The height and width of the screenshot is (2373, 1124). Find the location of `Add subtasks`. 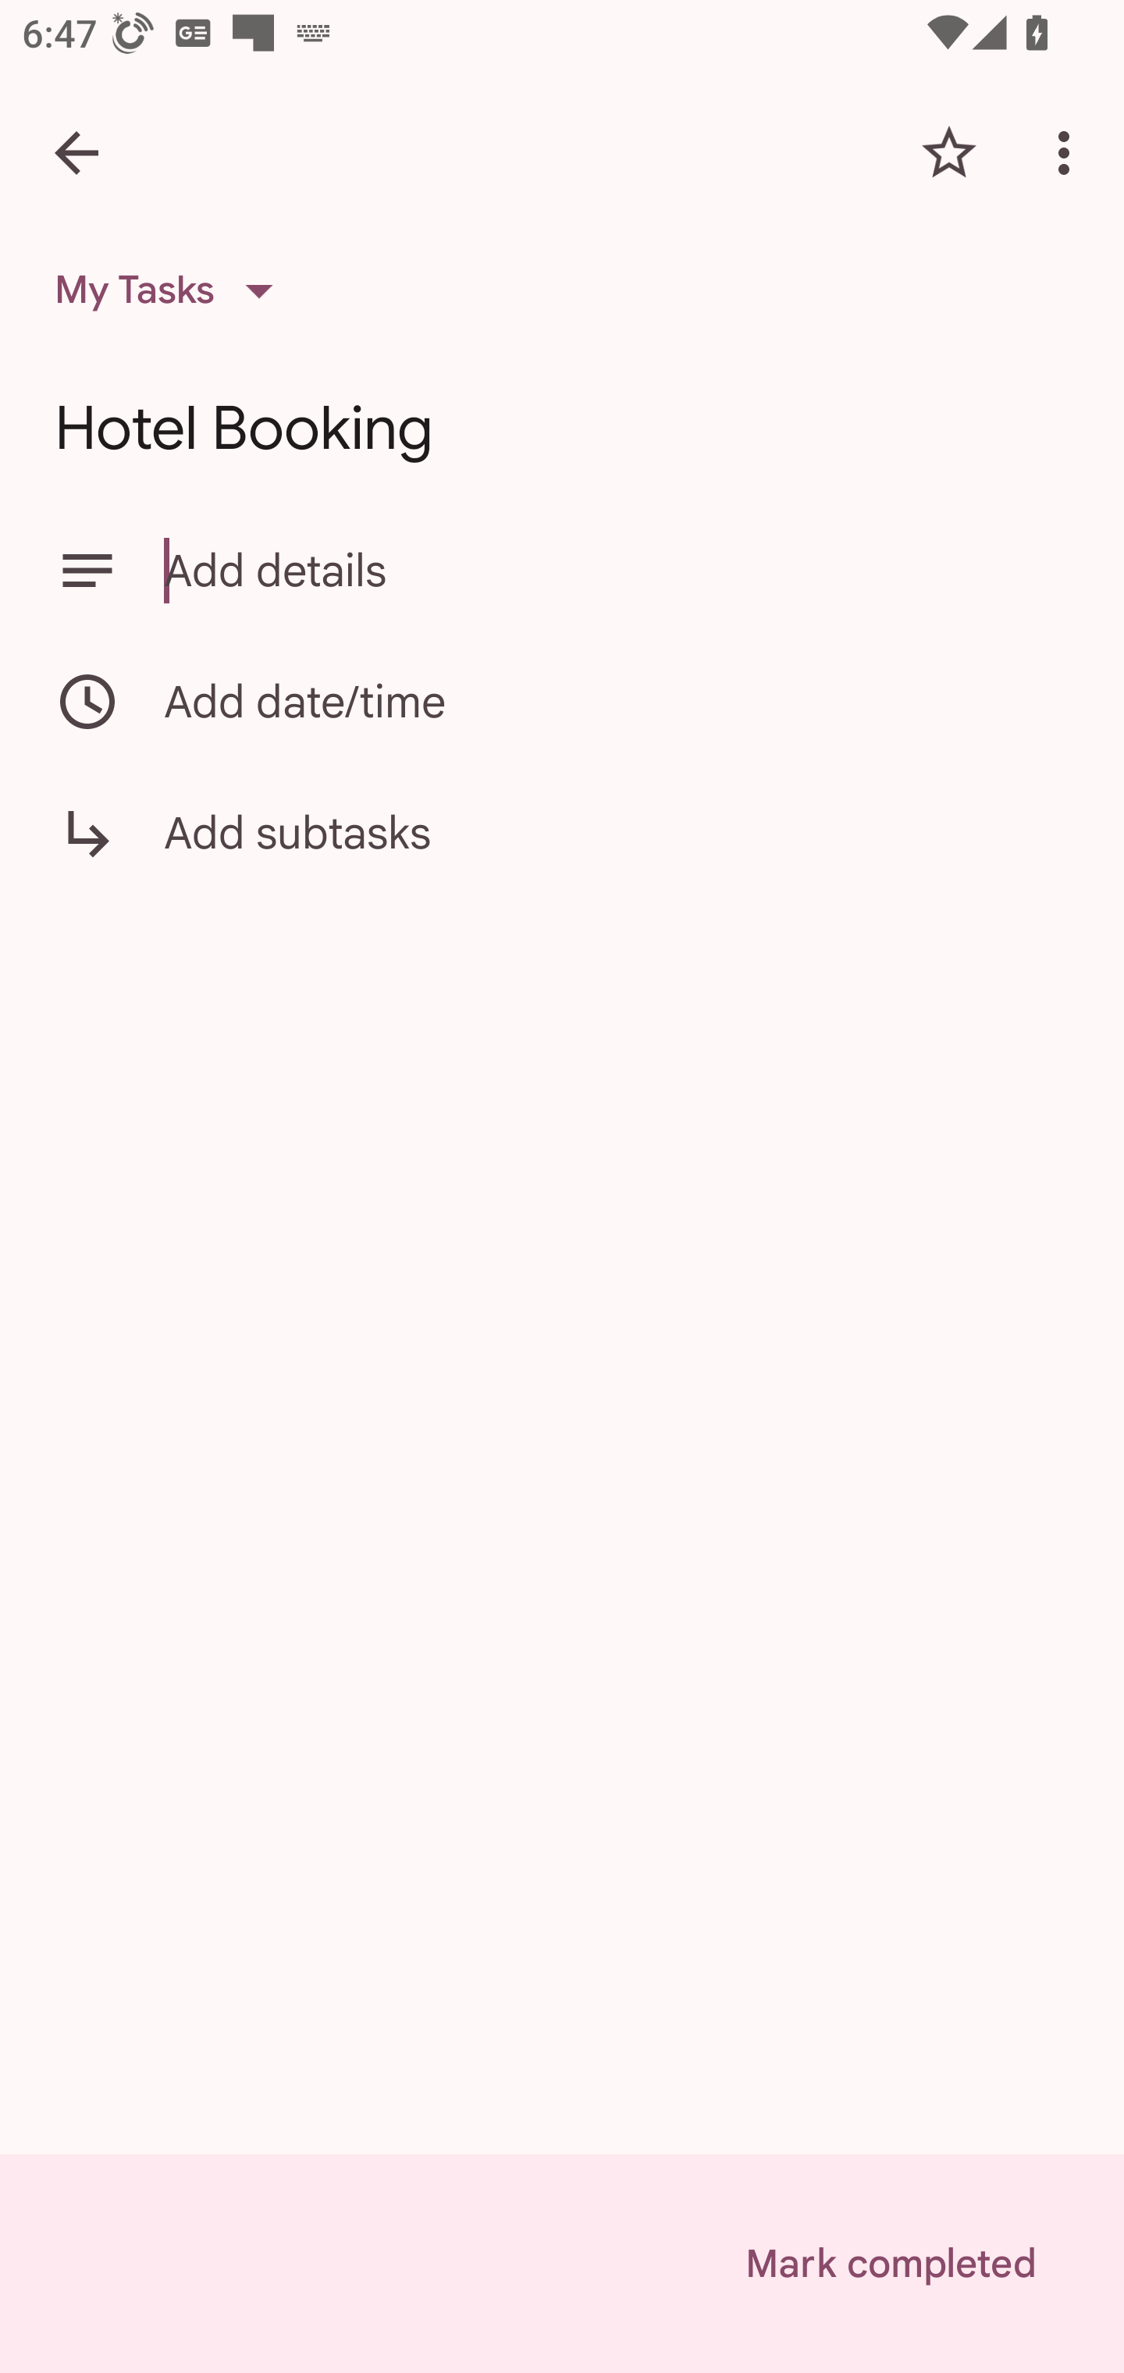

Add subtasks is located at coordinates (562, 854).